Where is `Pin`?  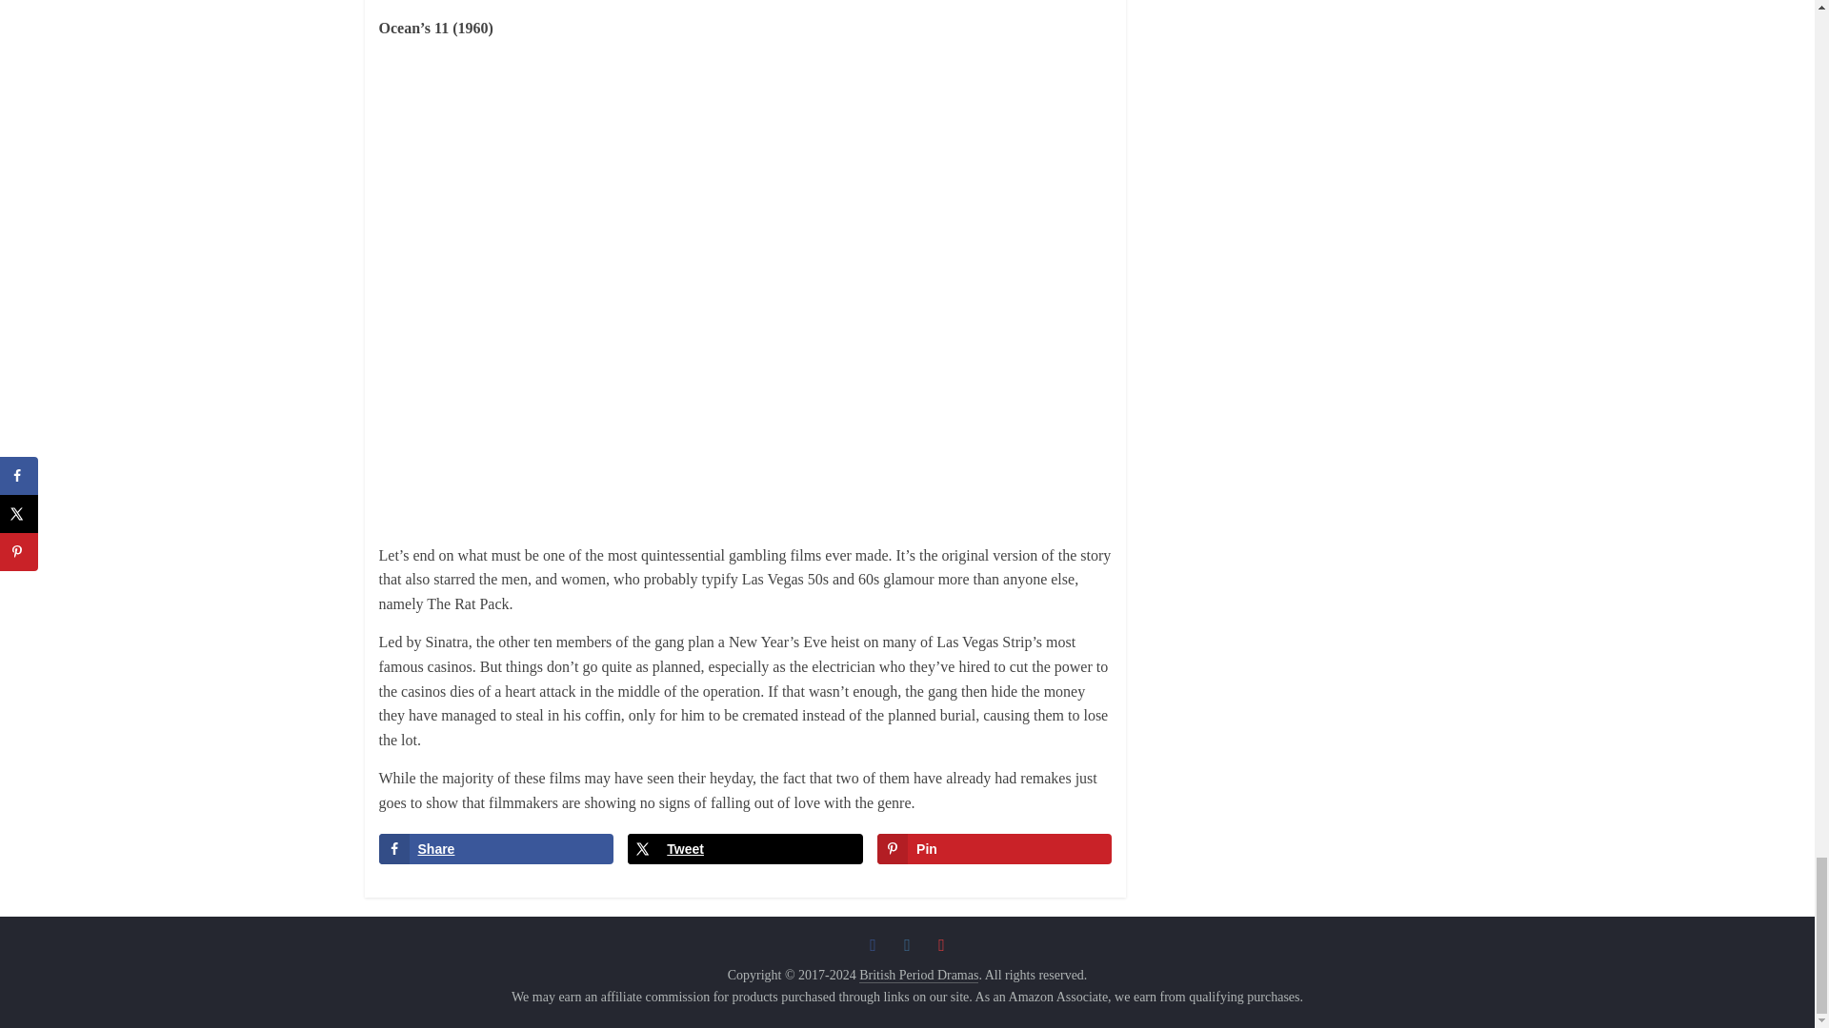
Pin is located at coordinates (995, 849).